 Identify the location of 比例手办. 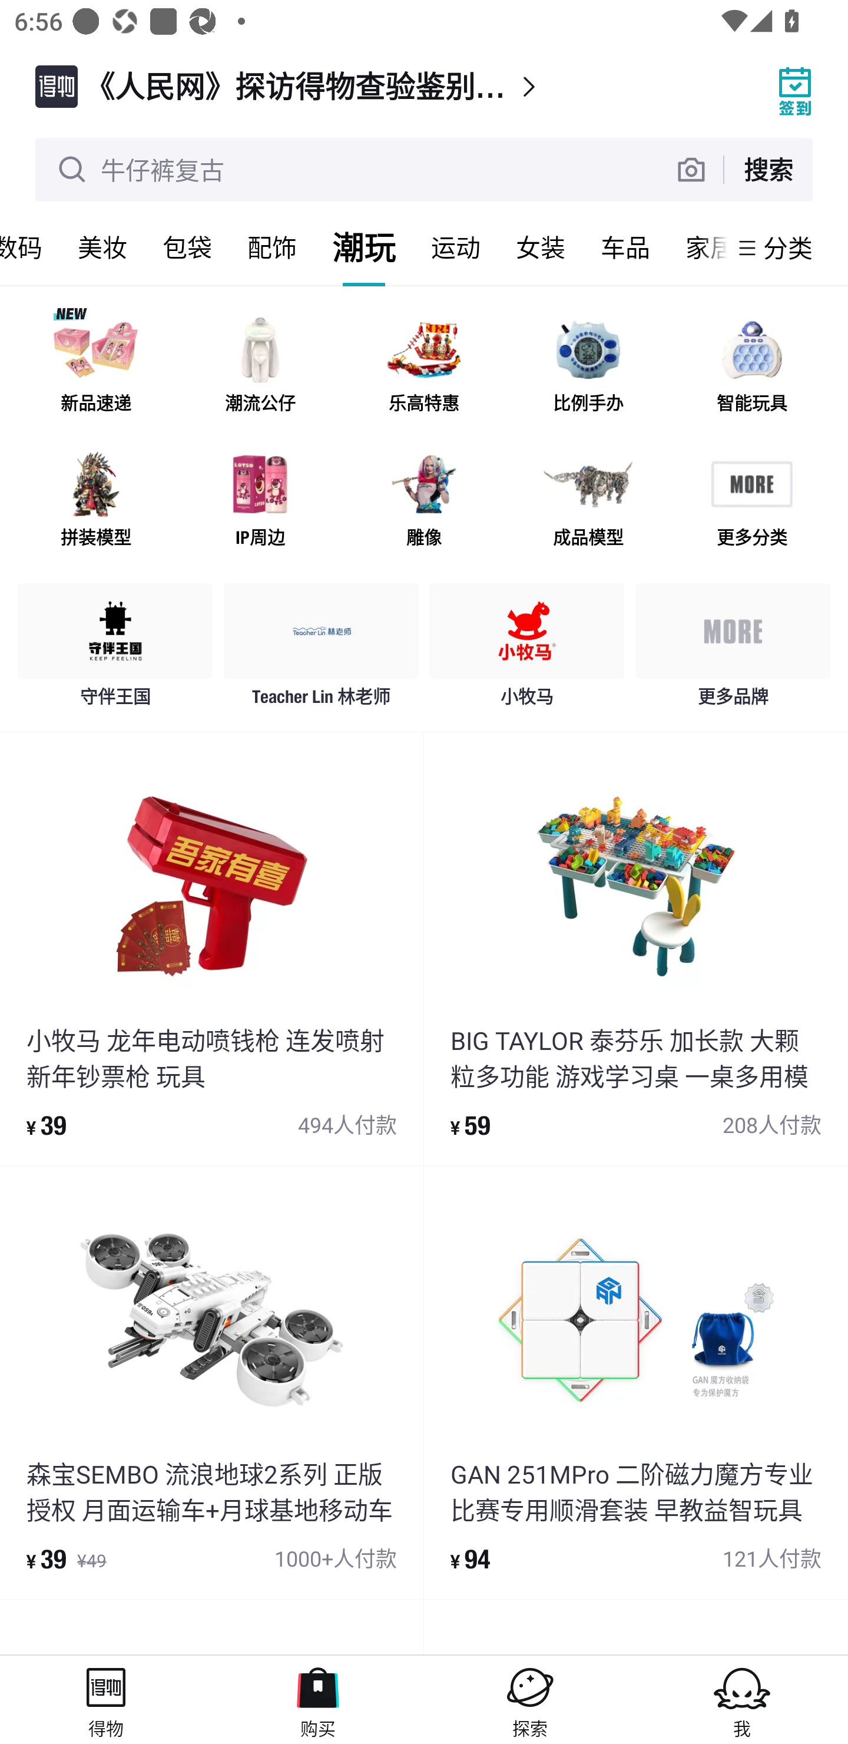
(588, 367).